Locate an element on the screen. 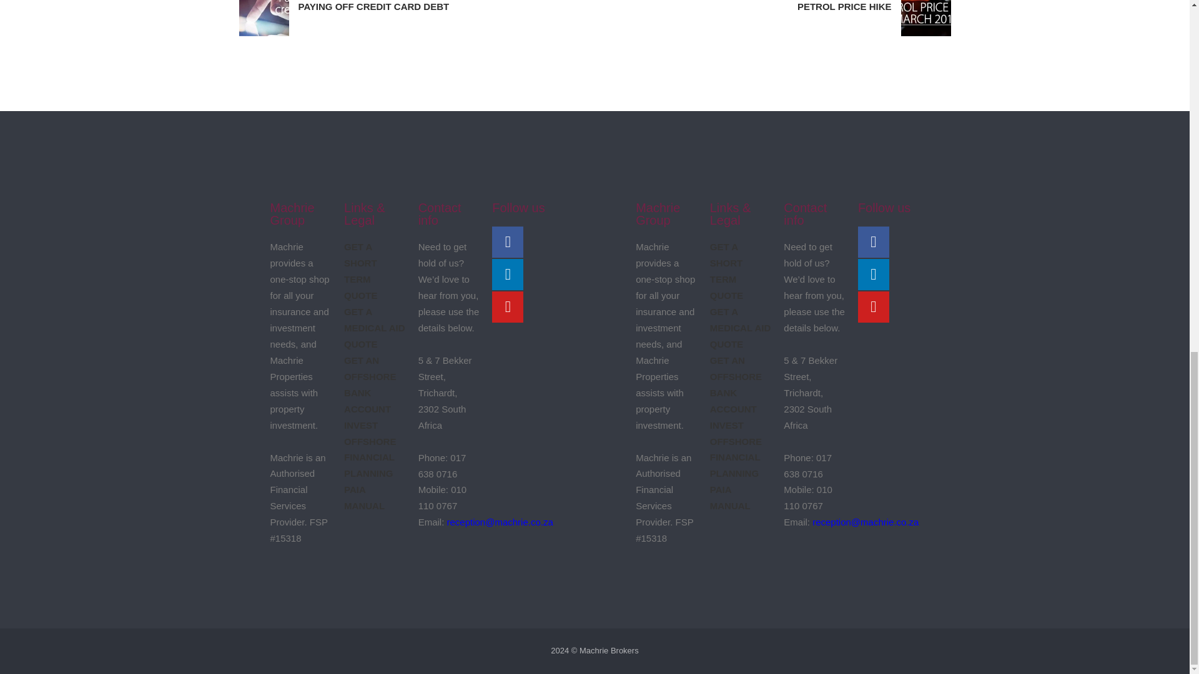 The width and height of the screenshot is (1199, 674). FINANCIAL PLANNING is located at coordinates (375, 328).